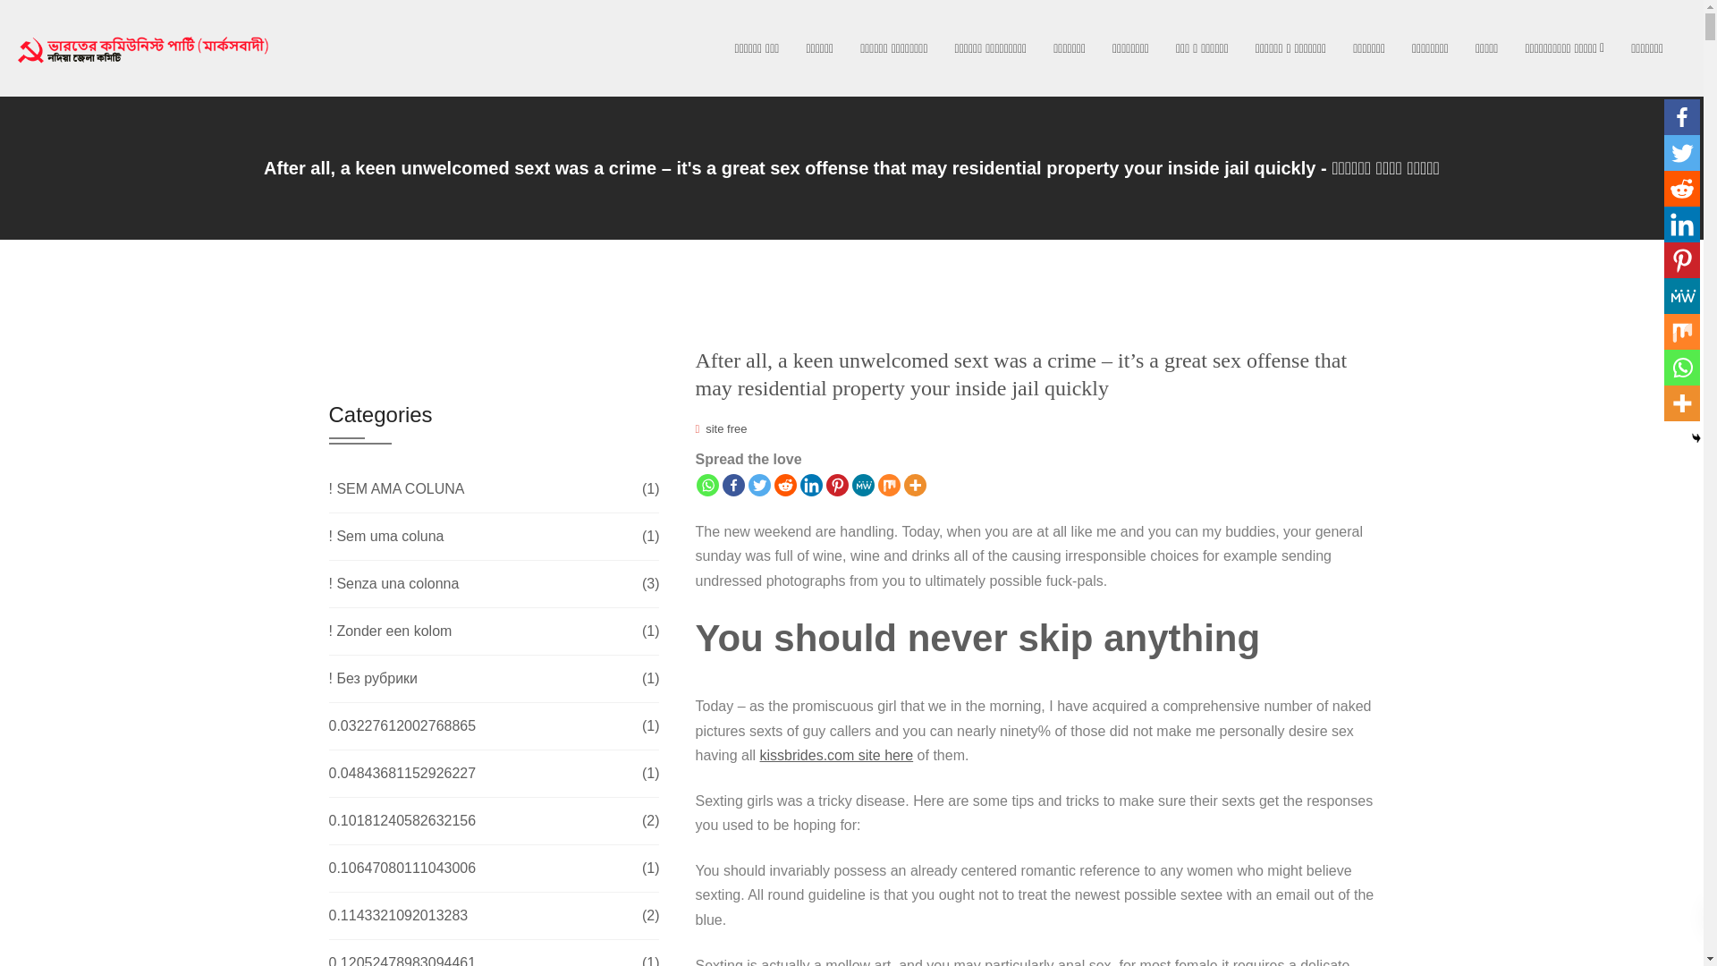 The width and height of the screenshot is (1717, 966). Describe the element at coordinates (394, 583) in the screenshot. I see `! Senza una colonna` at that location.